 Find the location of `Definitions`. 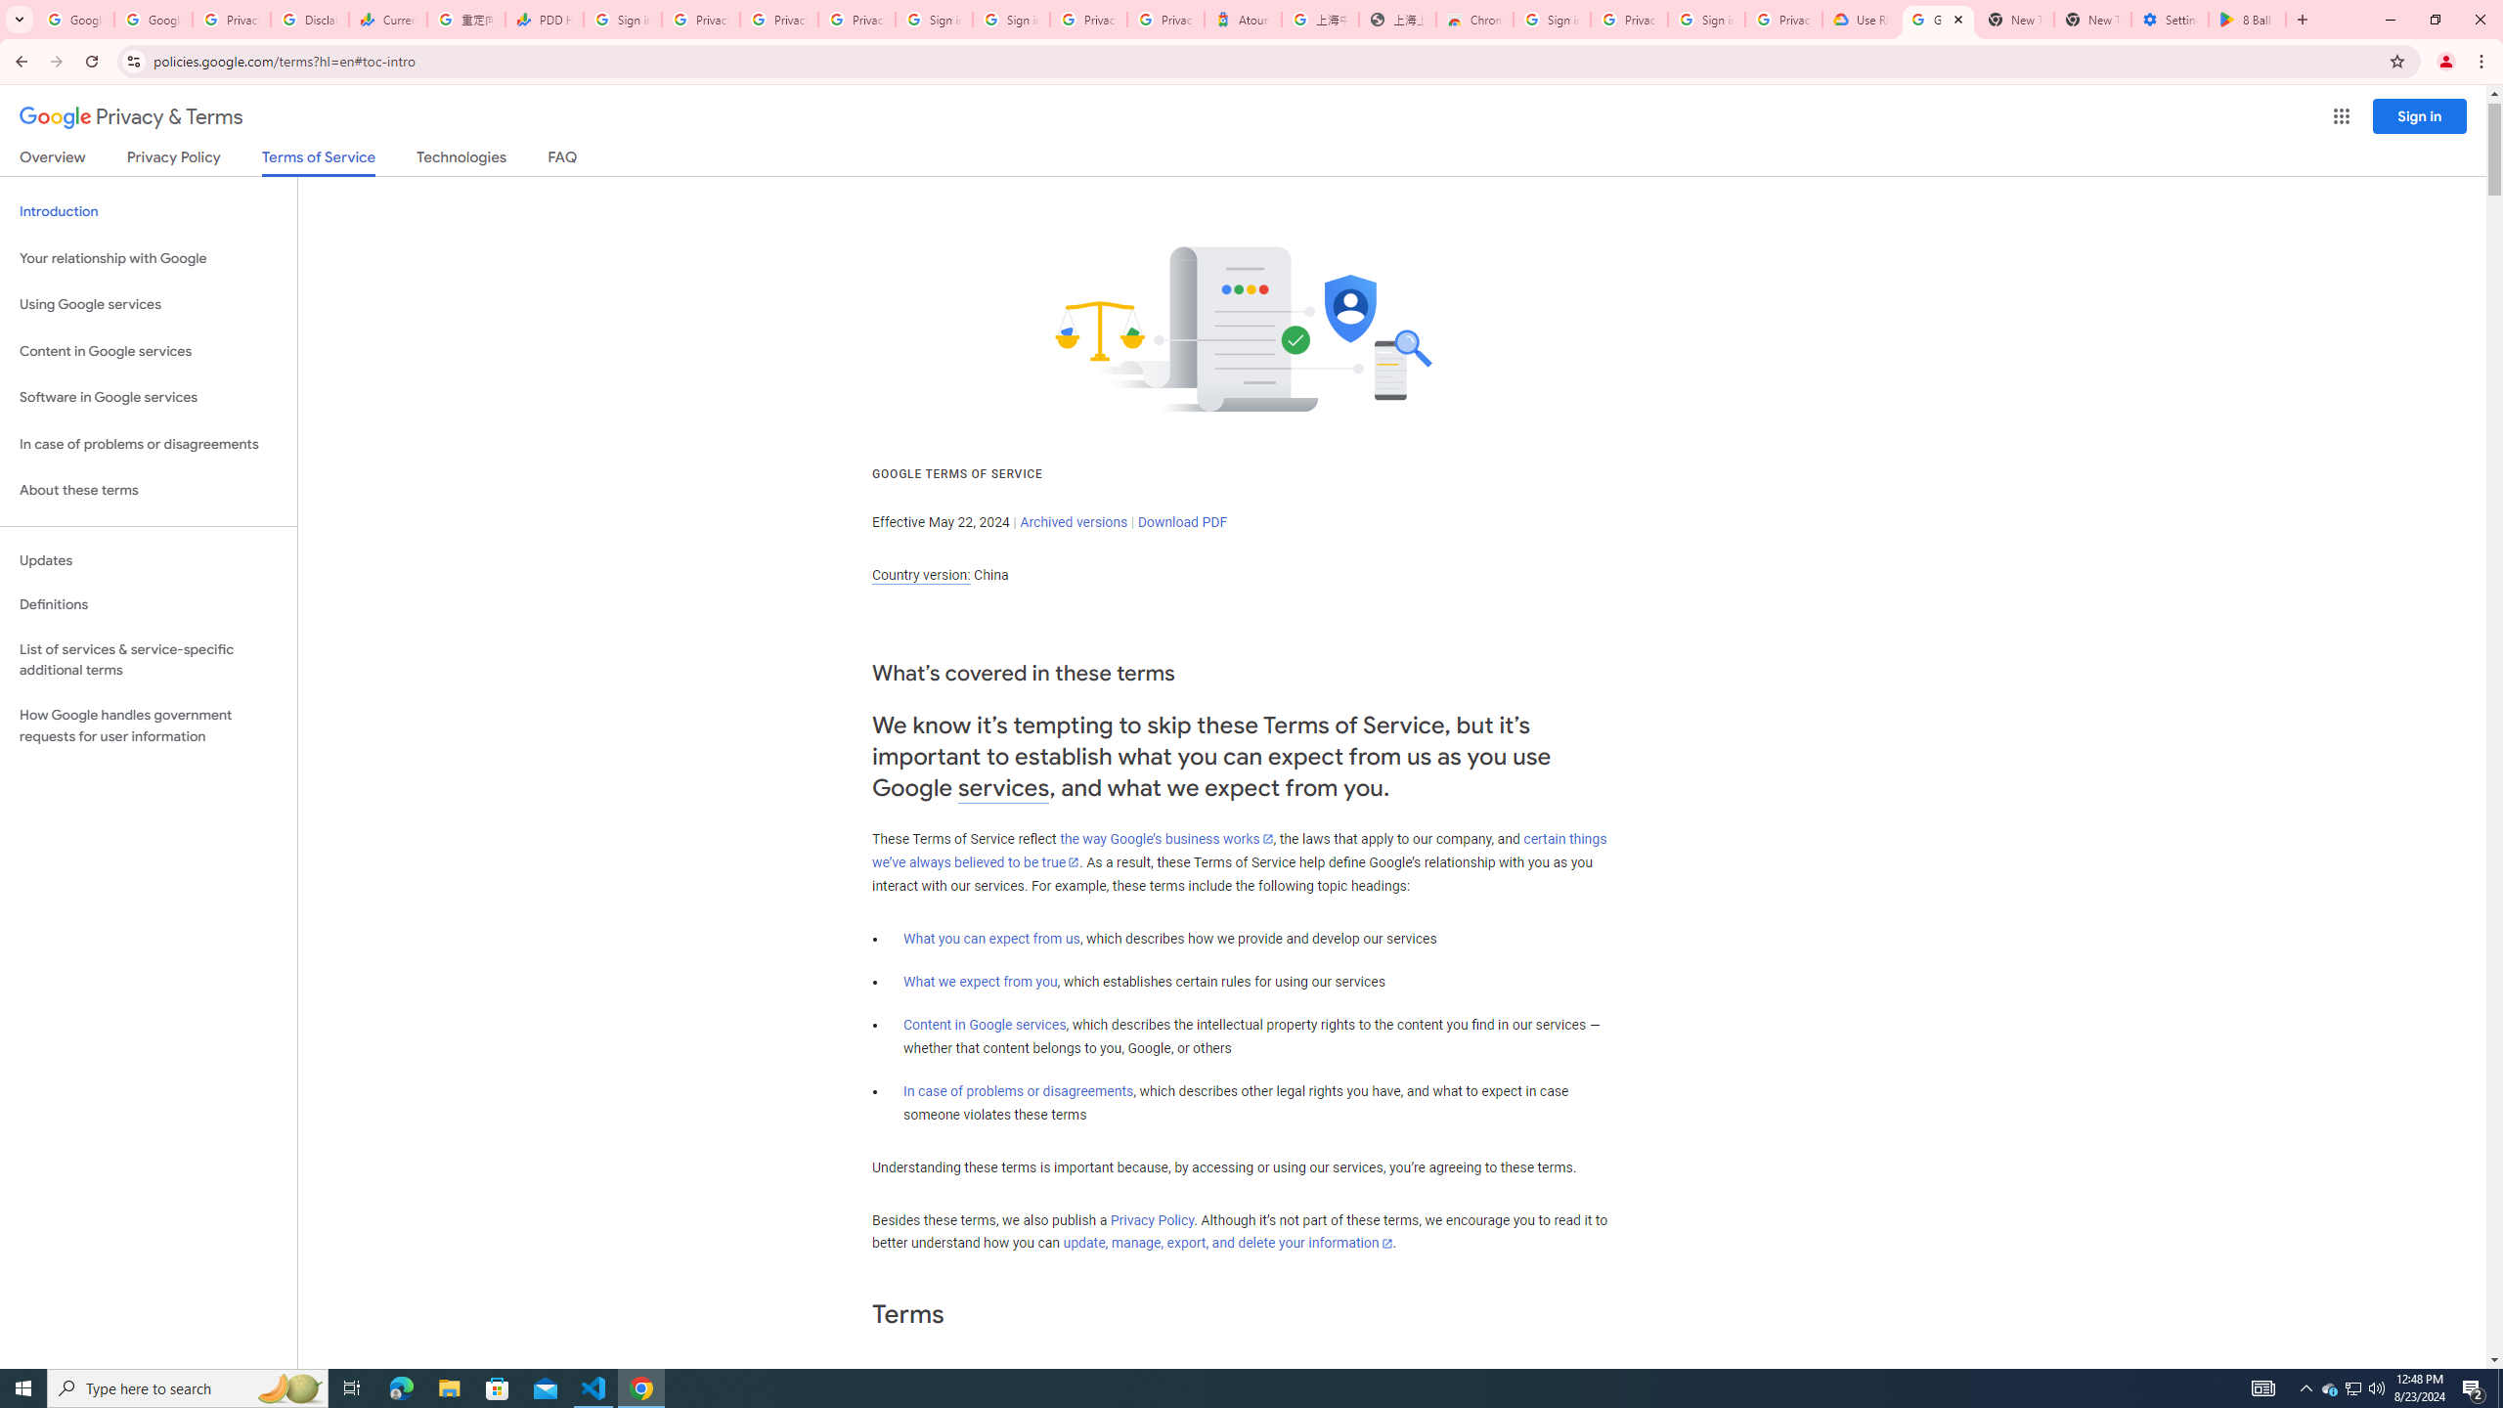

Definitions is located at coordinates (149, 605).